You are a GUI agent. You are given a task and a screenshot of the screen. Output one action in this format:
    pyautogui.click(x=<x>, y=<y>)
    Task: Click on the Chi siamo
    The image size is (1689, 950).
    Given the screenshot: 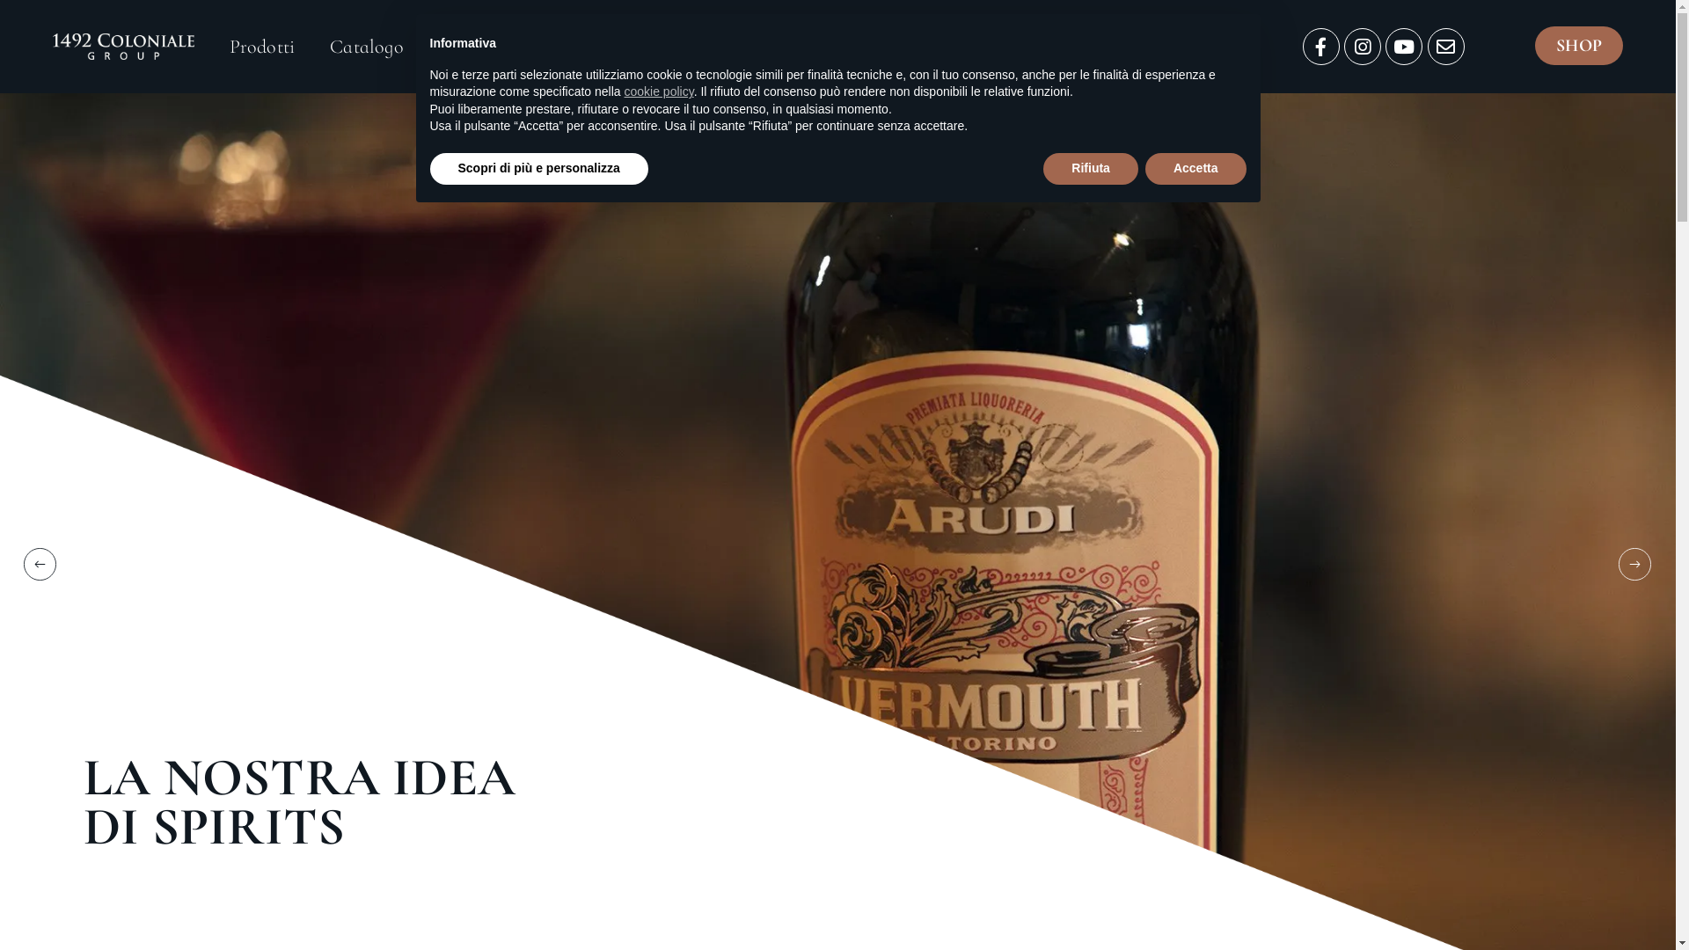 What is the action you would take?
    pyautogui.click(x=479, y=47)
    